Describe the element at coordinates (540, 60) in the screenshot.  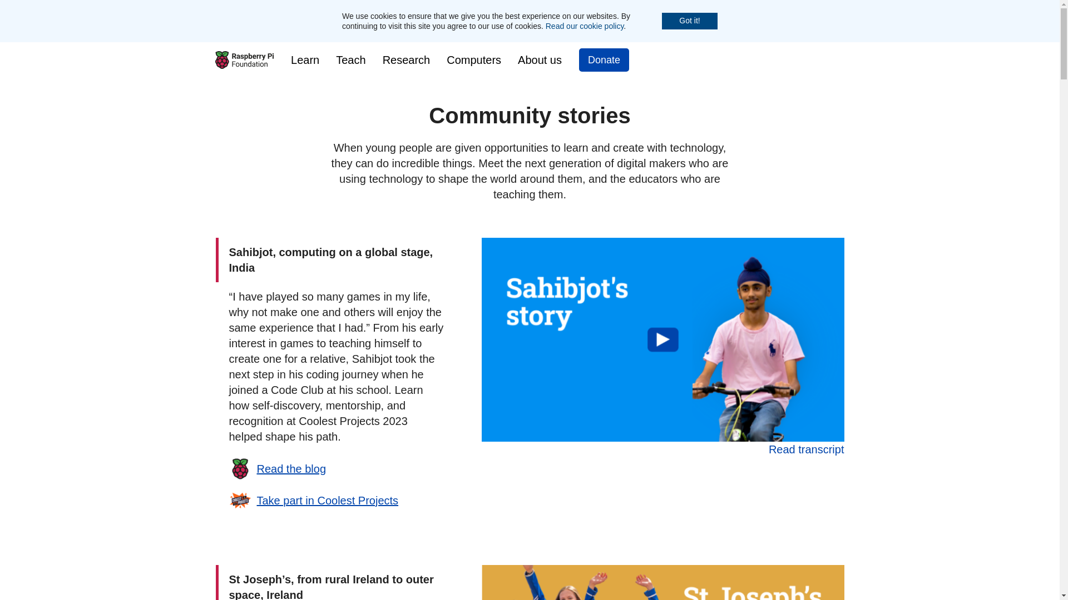
I see `About us` at that location.